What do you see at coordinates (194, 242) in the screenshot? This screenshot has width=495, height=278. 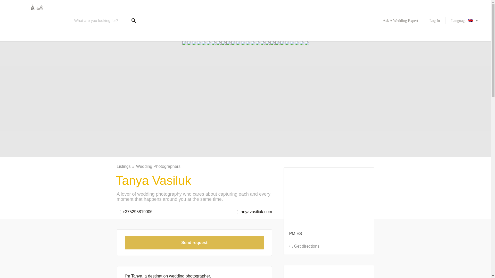 I see `Send request` at bounding box center [194, 242].